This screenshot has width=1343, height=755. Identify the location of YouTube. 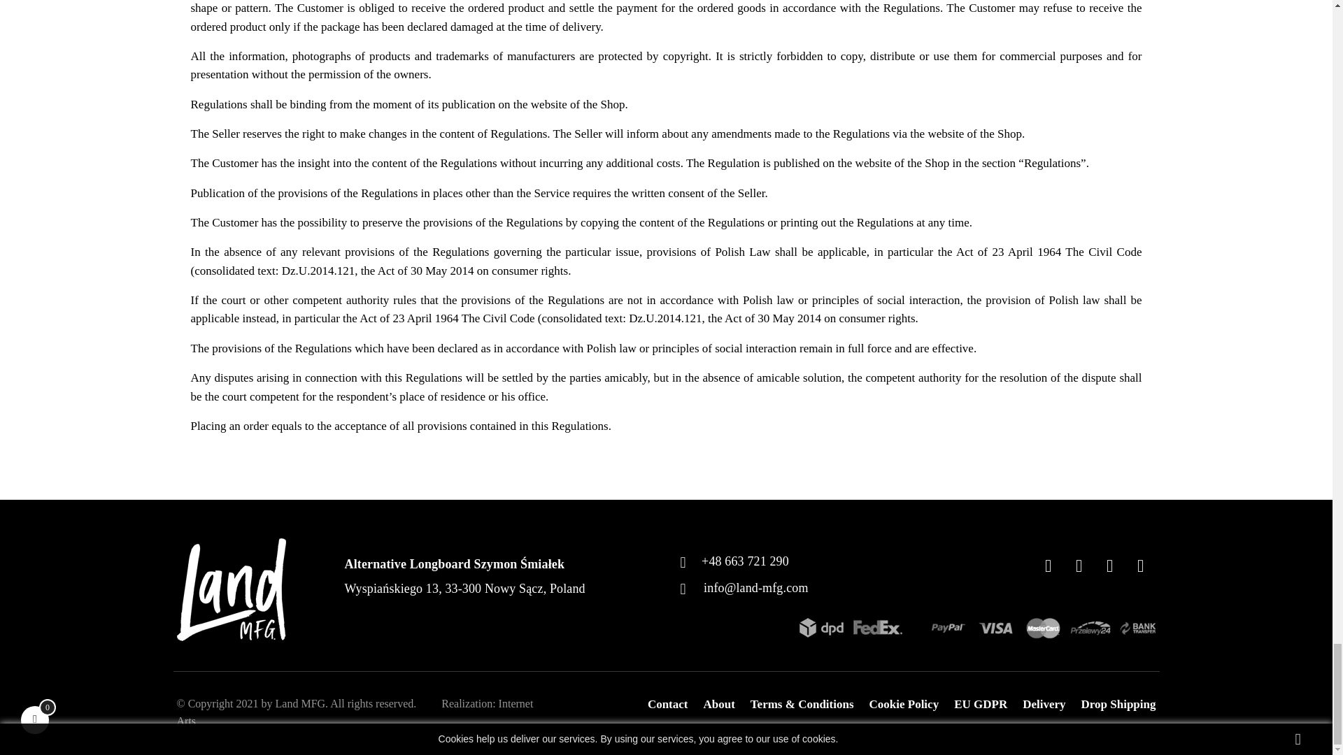
(1140, 568).